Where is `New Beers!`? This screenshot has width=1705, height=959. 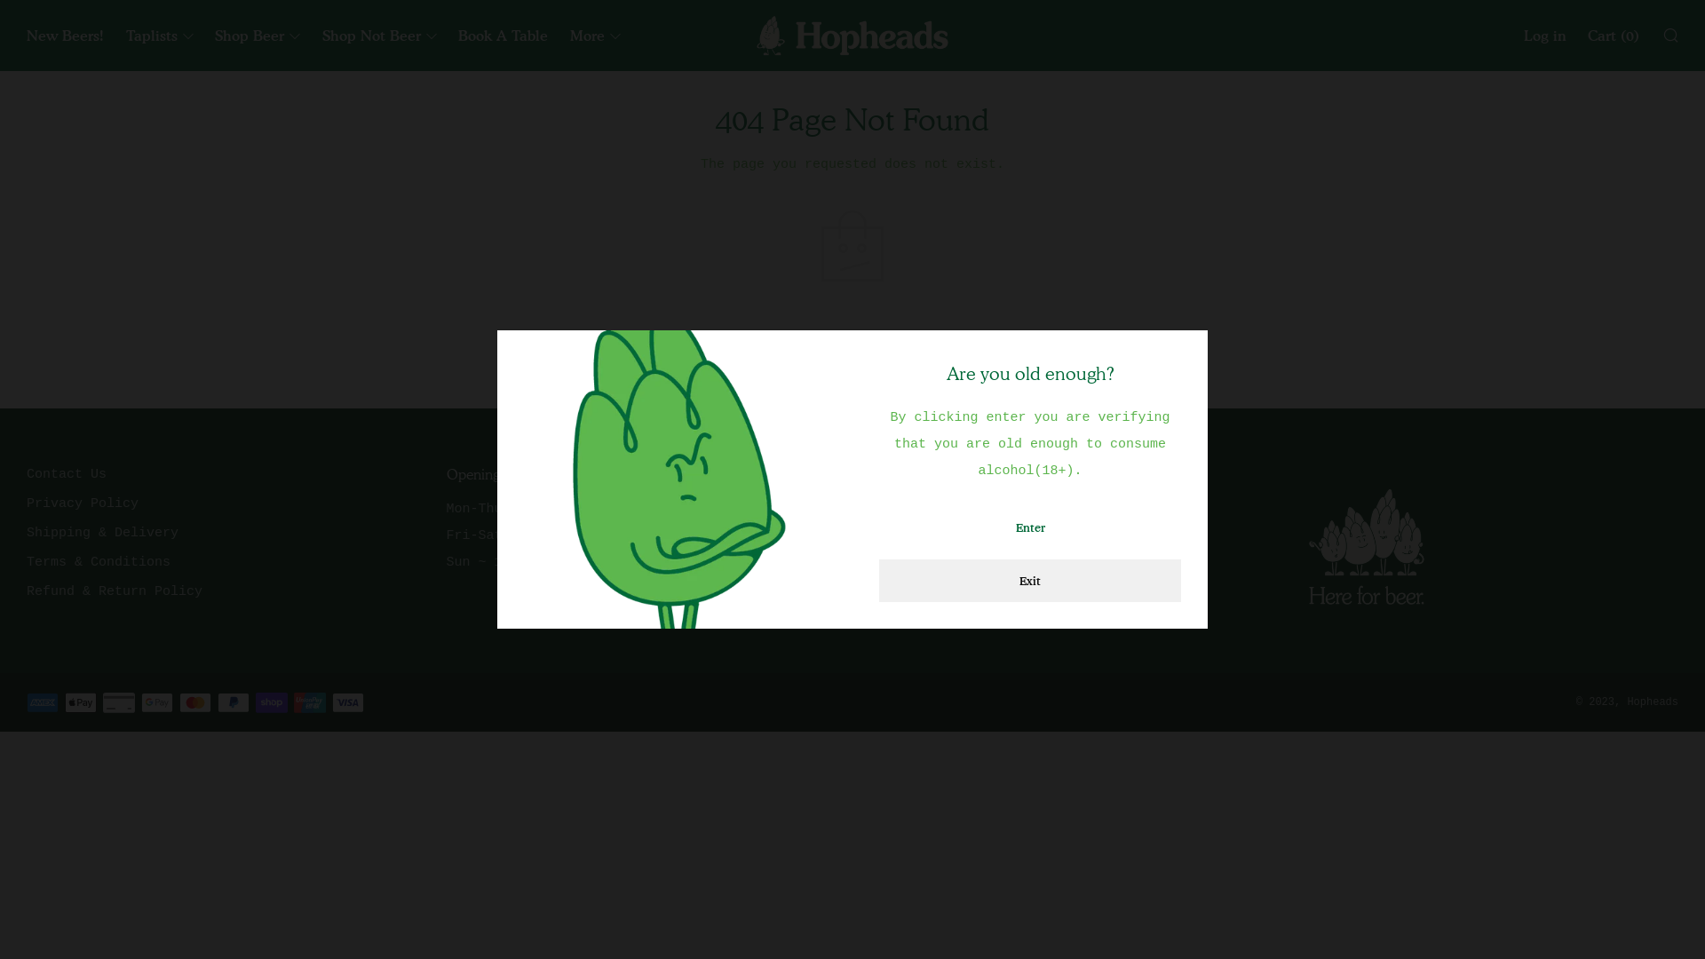 New Beers! is located at coordinates (66, 36).